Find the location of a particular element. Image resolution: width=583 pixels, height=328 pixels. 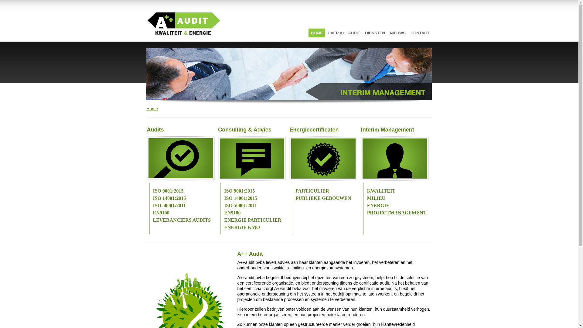

CONTACT is located at coordinates (420, 33).